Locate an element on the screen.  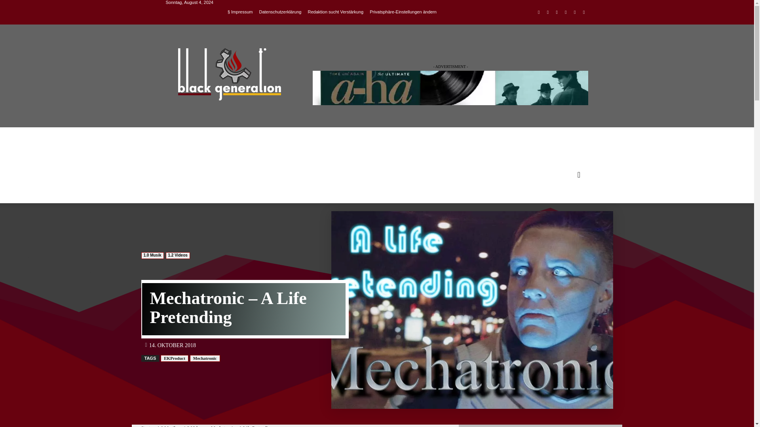
BlueSky is located at coordinates (583, 13).